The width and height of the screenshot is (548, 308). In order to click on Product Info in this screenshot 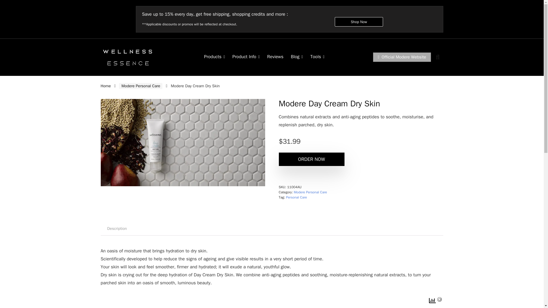, I will do `click(246, 57)`.